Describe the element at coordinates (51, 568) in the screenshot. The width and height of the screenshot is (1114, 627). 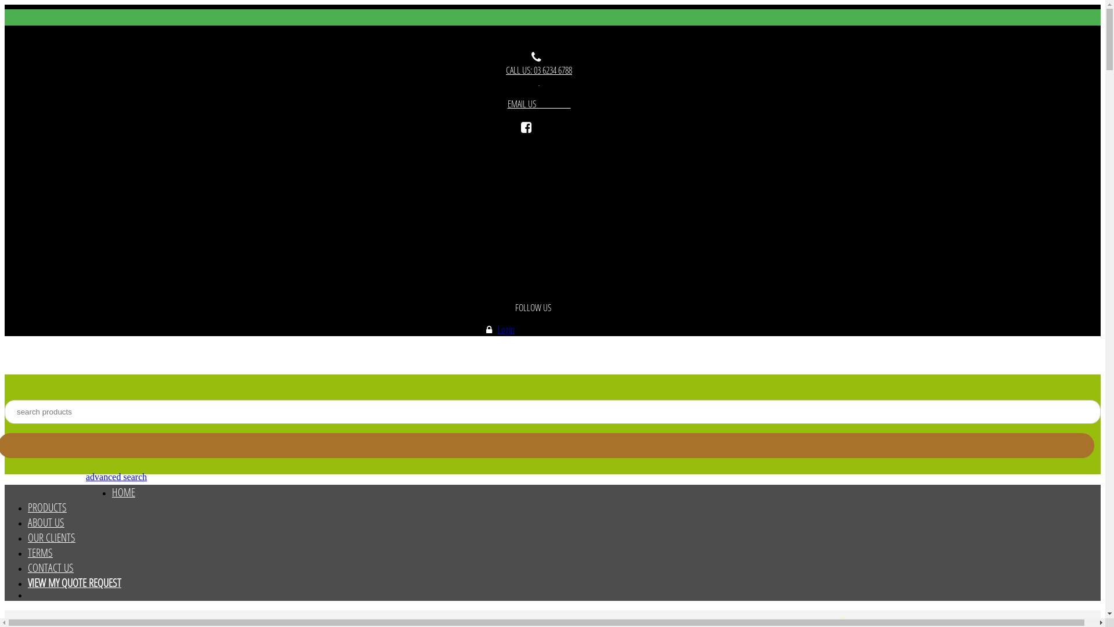
I see `CONTACT US` at that location.